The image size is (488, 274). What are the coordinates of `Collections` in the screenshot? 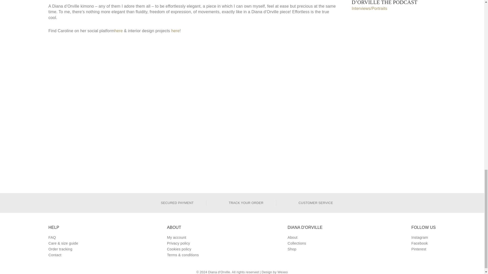 It's located at (305, 243).